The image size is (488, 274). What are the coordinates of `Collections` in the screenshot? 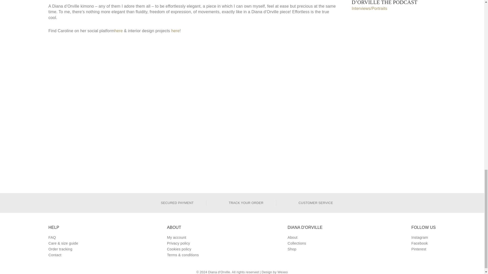 It's located at (305, 243).